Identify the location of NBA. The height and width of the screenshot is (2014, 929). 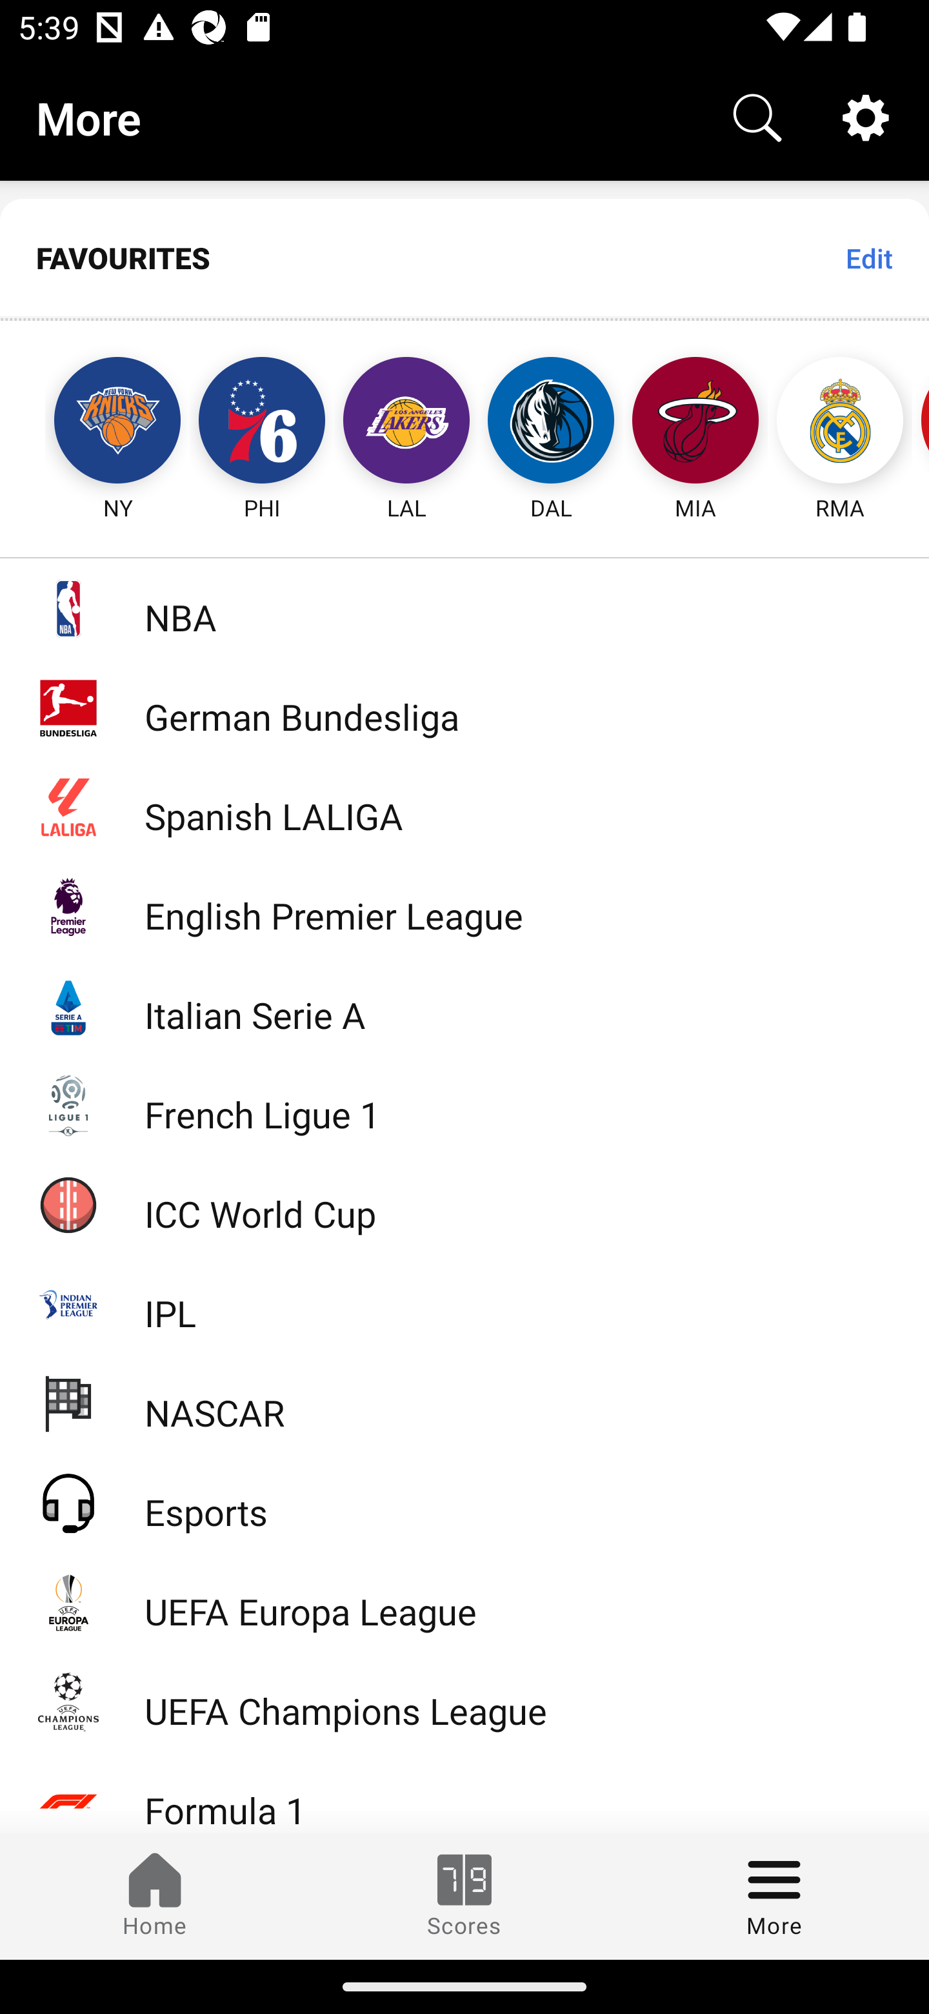
(464, 608).